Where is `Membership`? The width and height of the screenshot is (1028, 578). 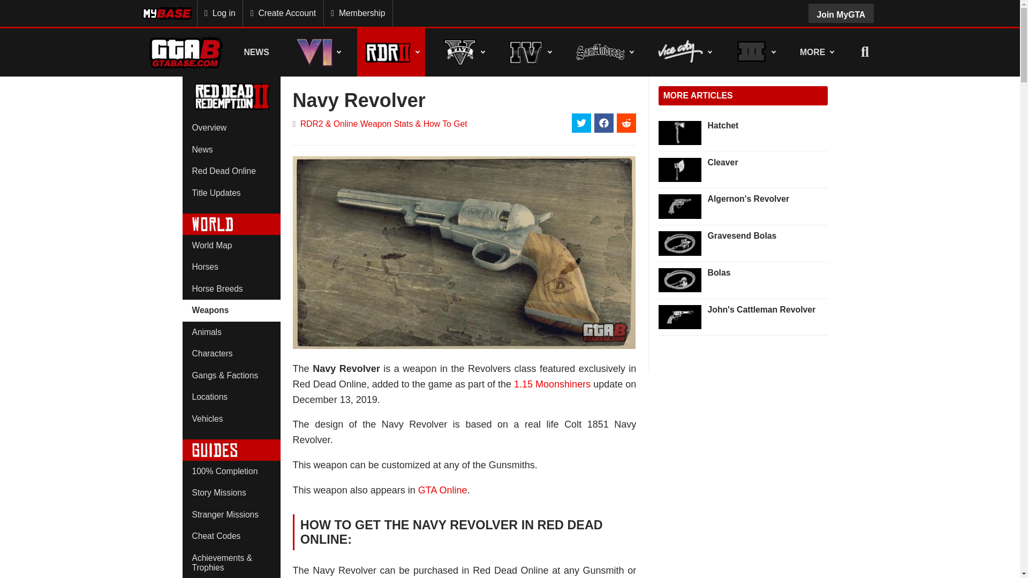
Membership is located at coordinates (358, 13).